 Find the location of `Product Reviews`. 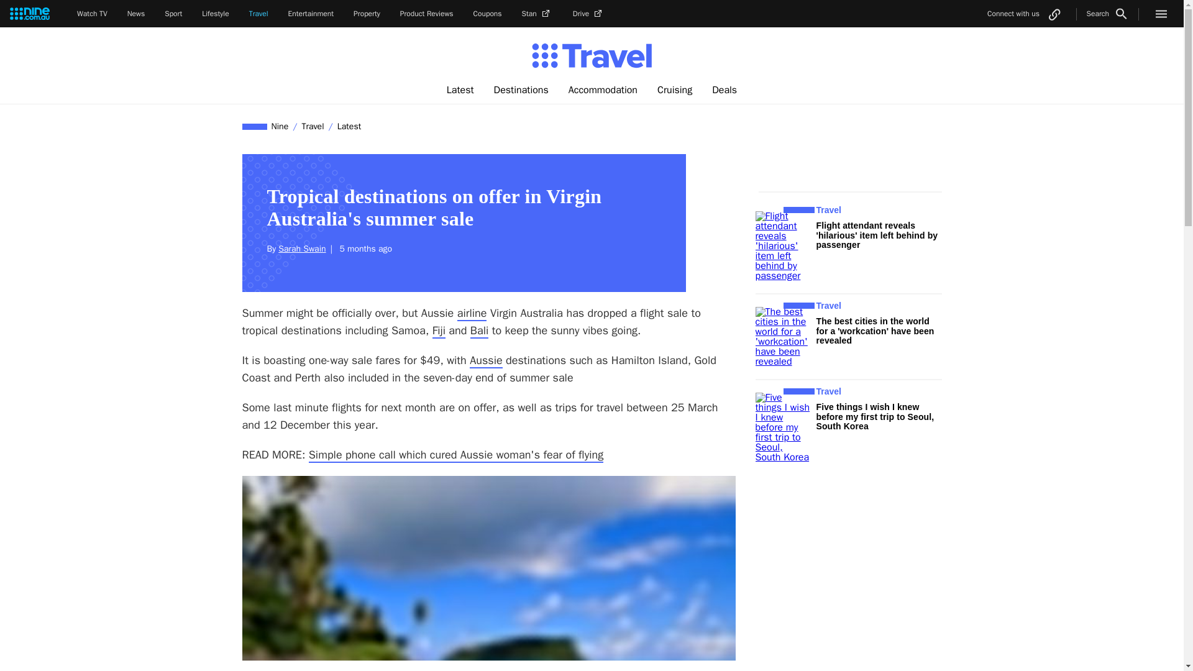

Product Reviews is located at coordinates (426, 14).